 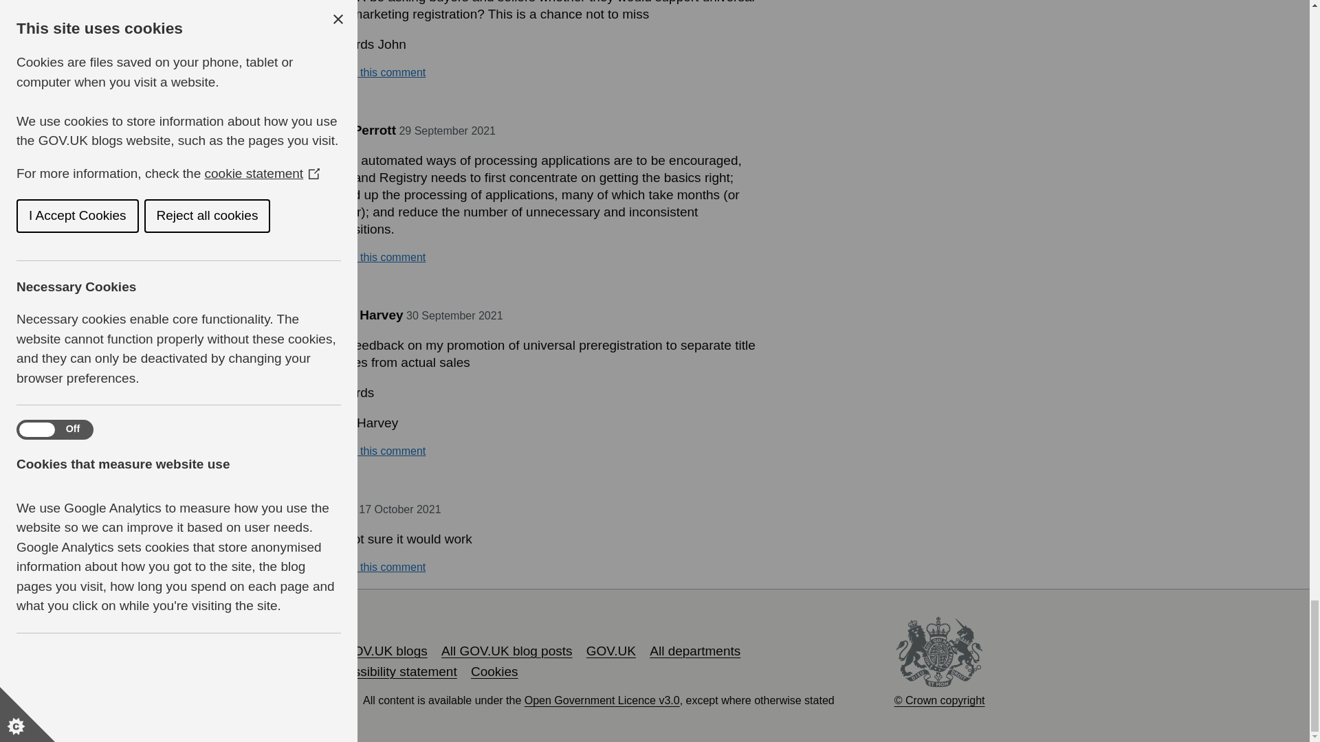 What do you see at coordinates (375, 73) in the screenshot?
I see `Link to this comment` at bounding box center [375, 73].